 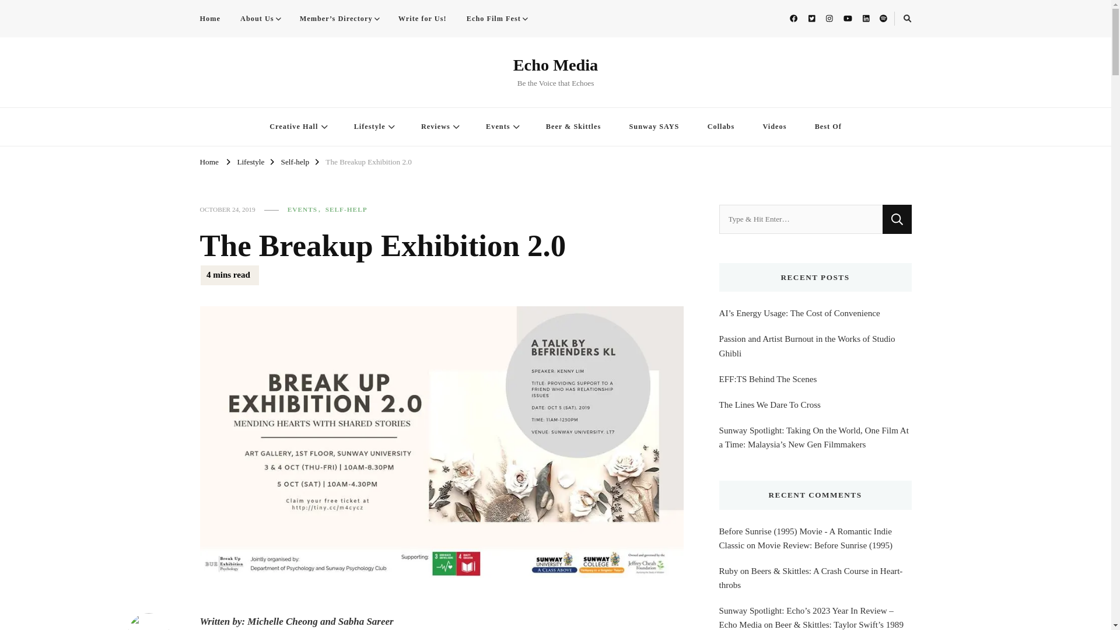 I want to click on Write for Us!, so click(x=422, y=19).